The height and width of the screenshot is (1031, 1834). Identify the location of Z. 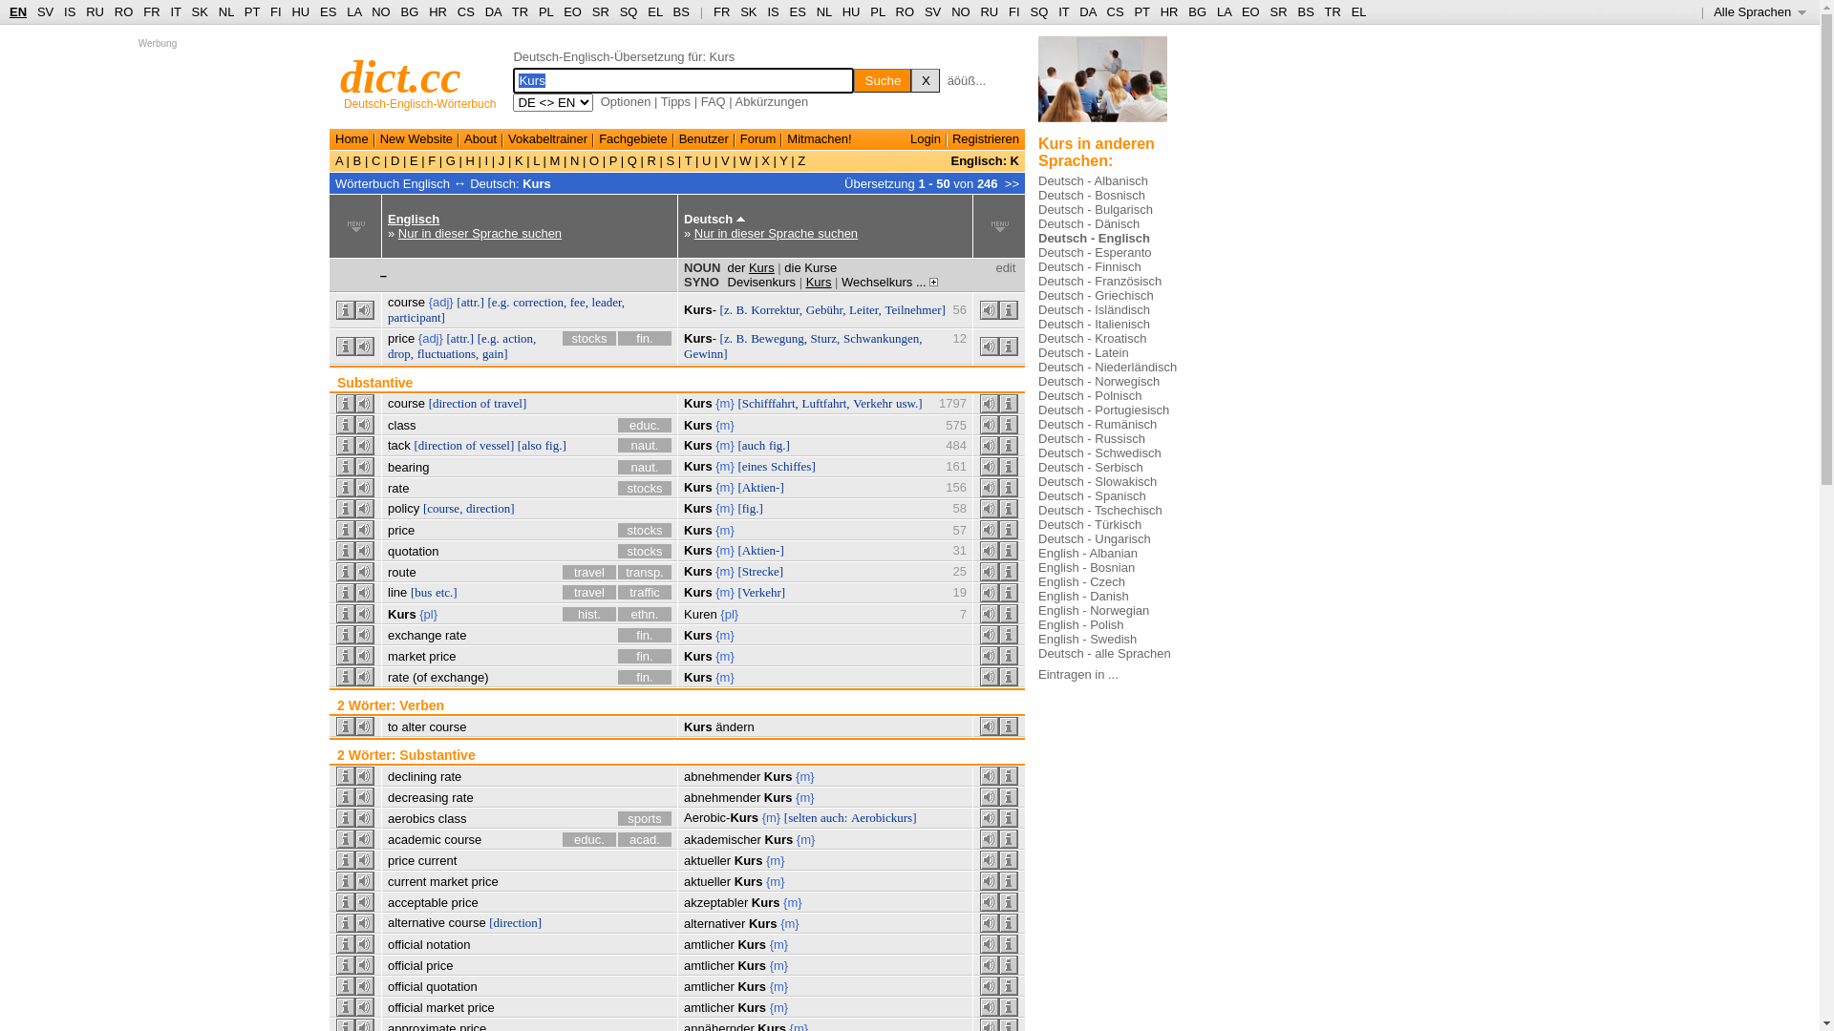
(800, 160).